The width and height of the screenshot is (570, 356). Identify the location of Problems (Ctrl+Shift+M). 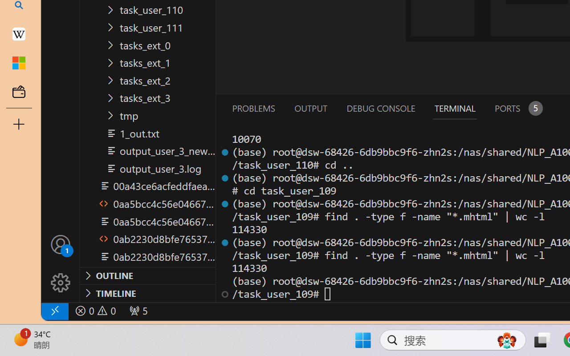
(253, 108).